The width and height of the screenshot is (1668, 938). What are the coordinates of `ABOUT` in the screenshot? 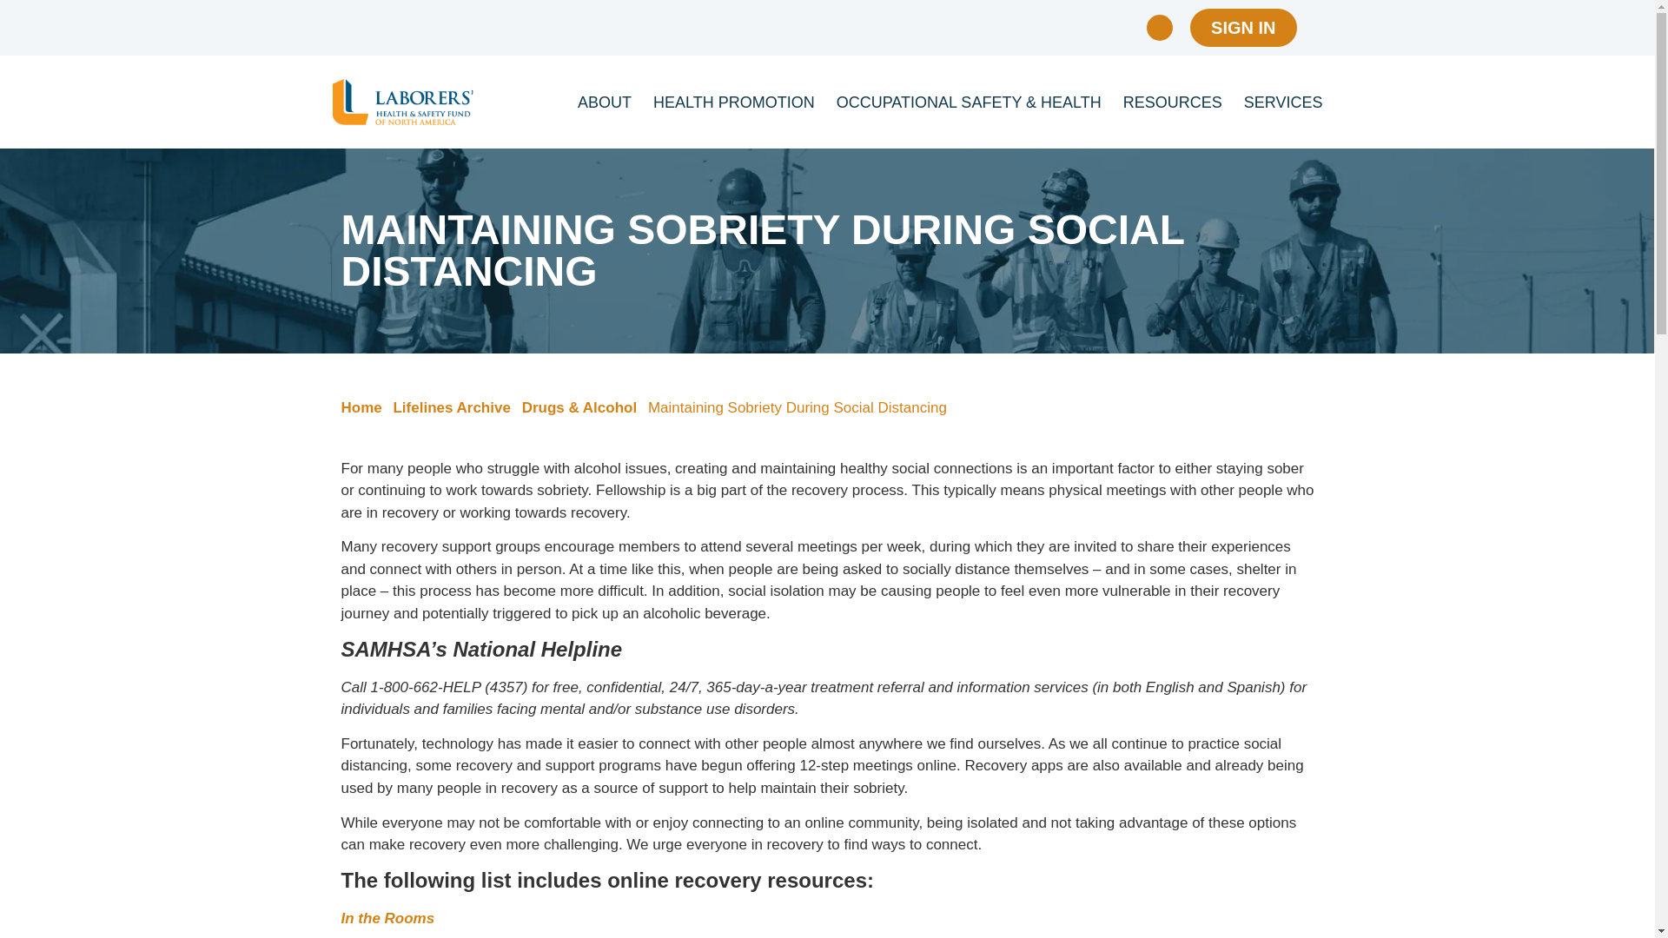 It's located at (605, 101).